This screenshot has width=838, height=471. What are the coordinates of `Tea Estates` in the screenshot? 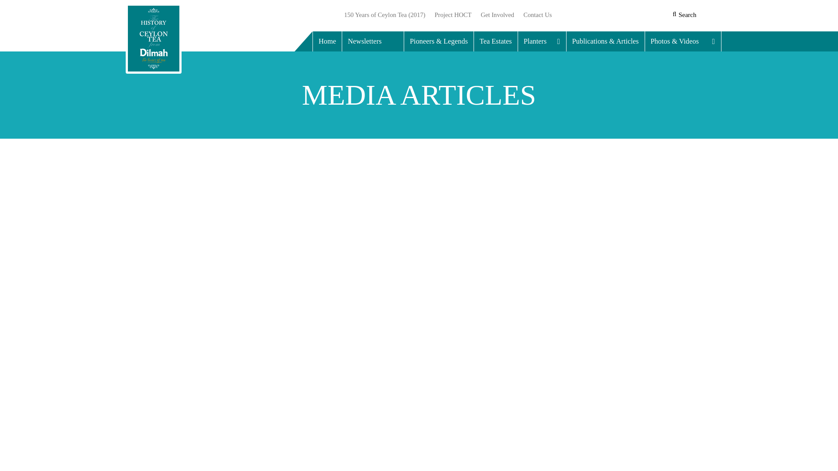 It's located at (496, 41).